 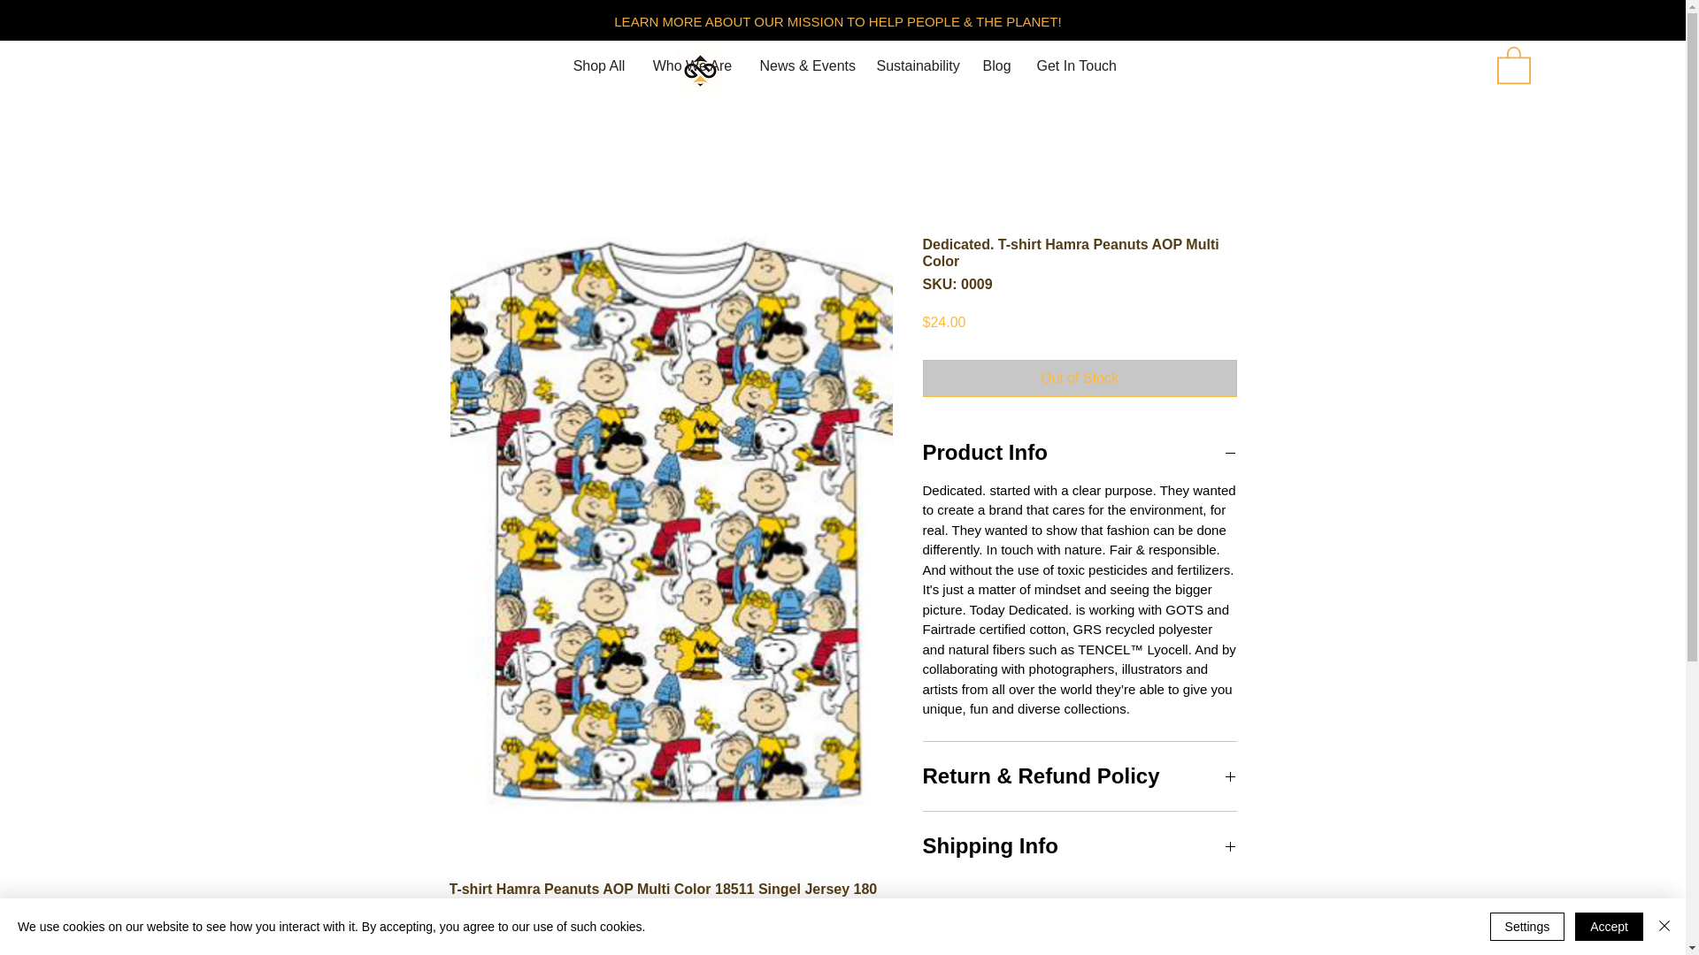 What do you see at coordinates (1080, 845) in the screenshot?
I see `Shipping Info` at bounding box center [1080, 845].